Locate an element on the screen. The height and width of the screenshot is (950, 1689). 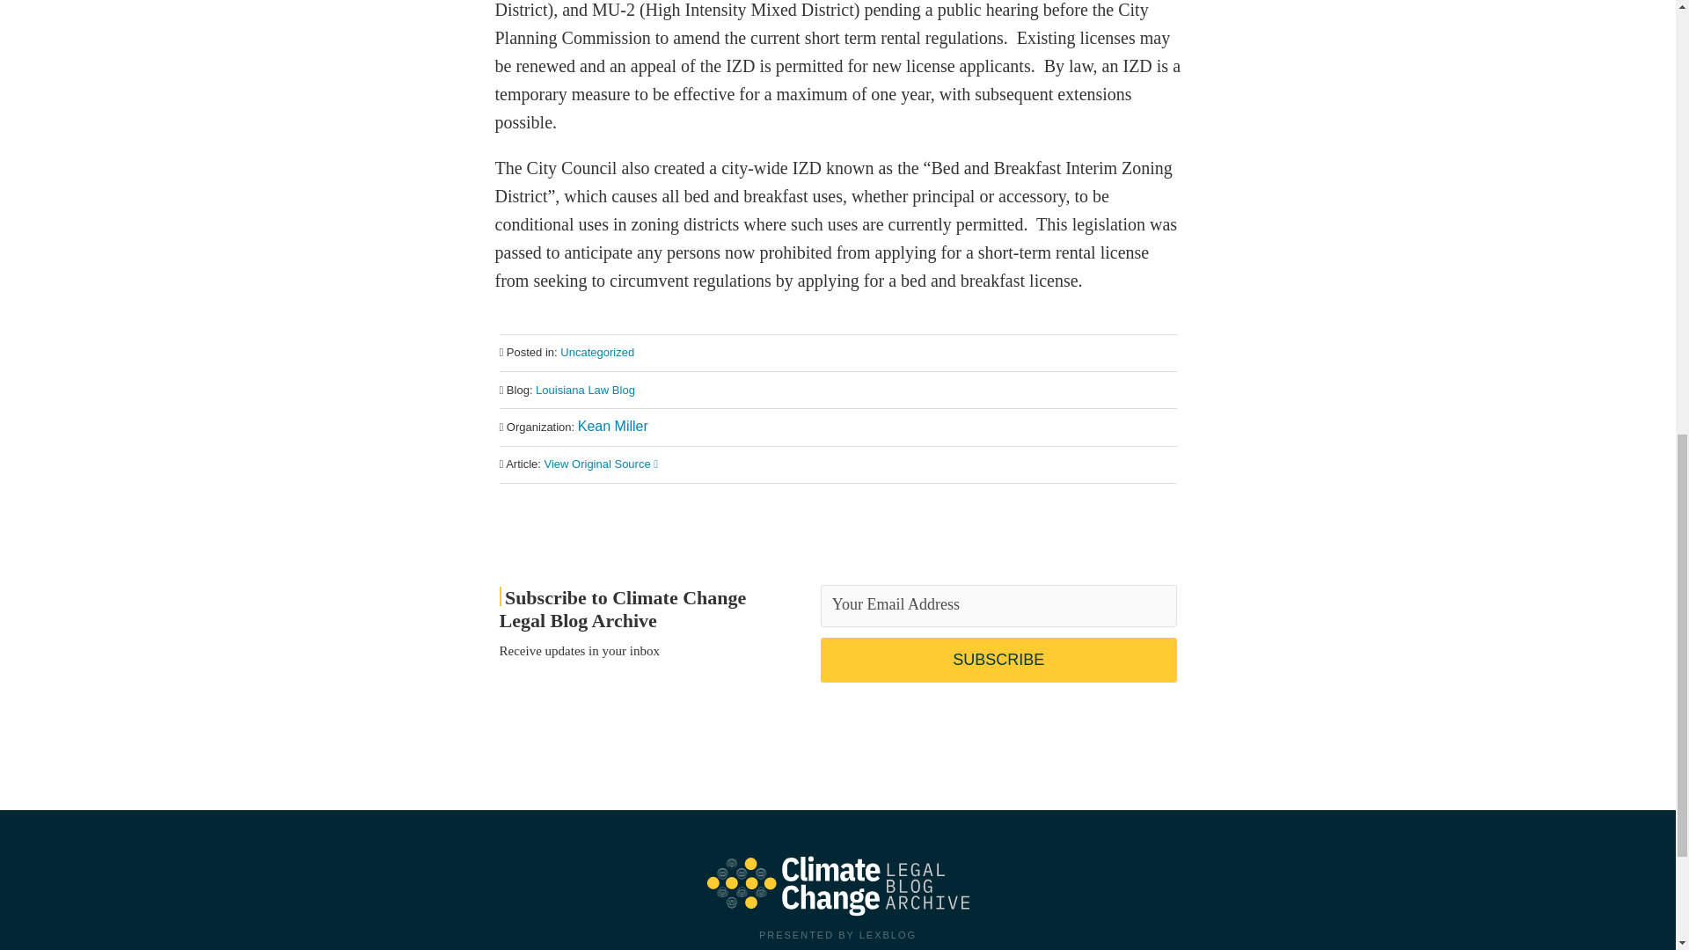
Kean Miller is located at coordinates (612, 426).